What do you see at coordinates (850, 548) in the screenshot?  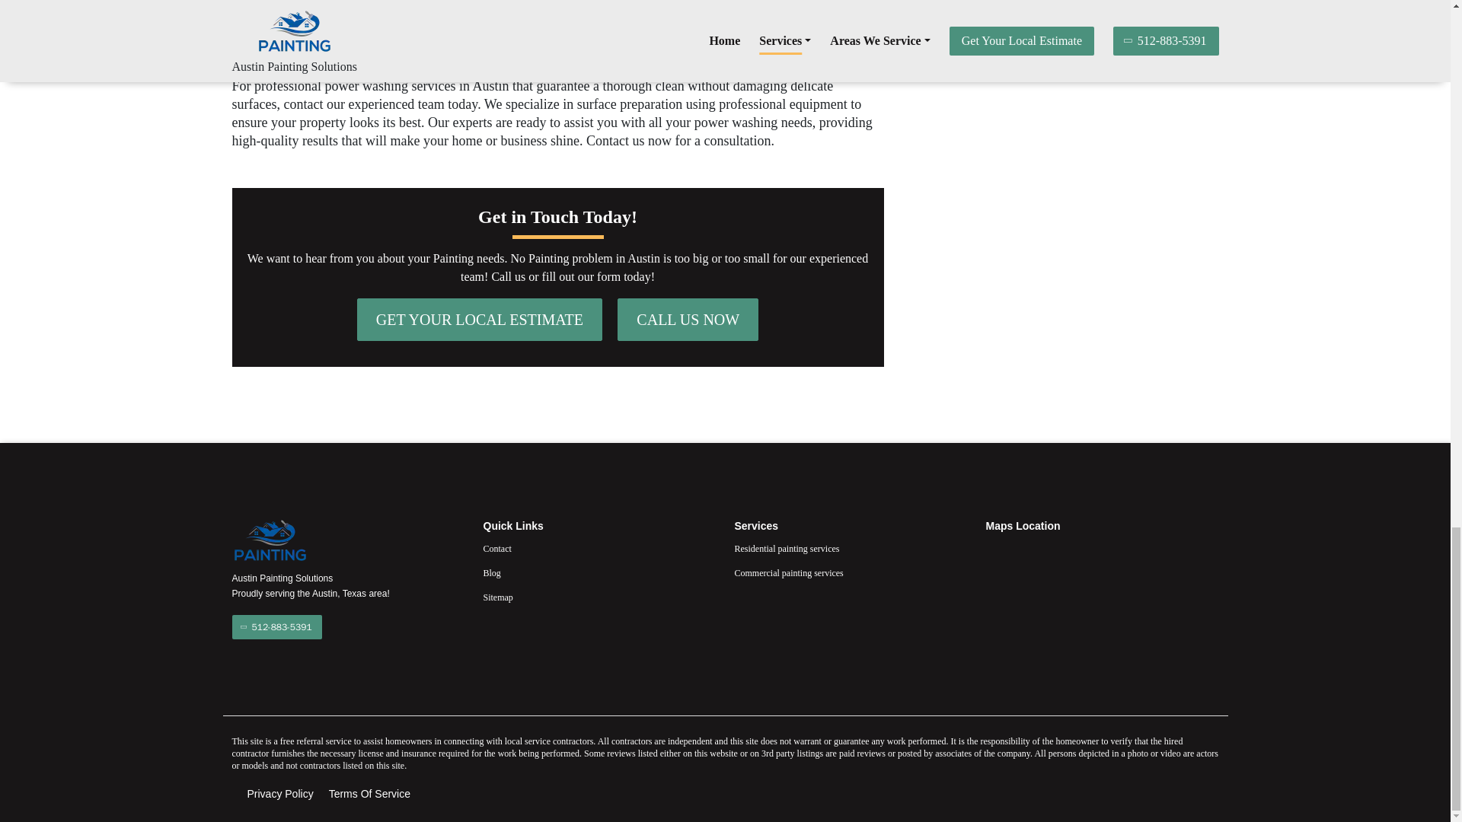 I see `Residential painting services` at bounding box center [850, 548].